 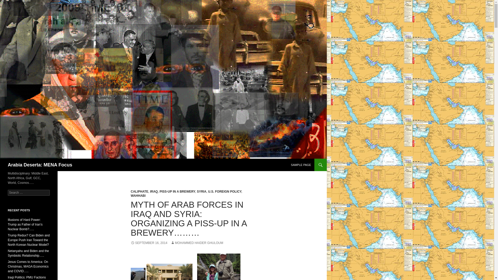 What do you see at coordinates (197, 243) in the screenshot?
I see `MOHAMMED HAIDER GHULOUM` at bounding box center [197, 243].